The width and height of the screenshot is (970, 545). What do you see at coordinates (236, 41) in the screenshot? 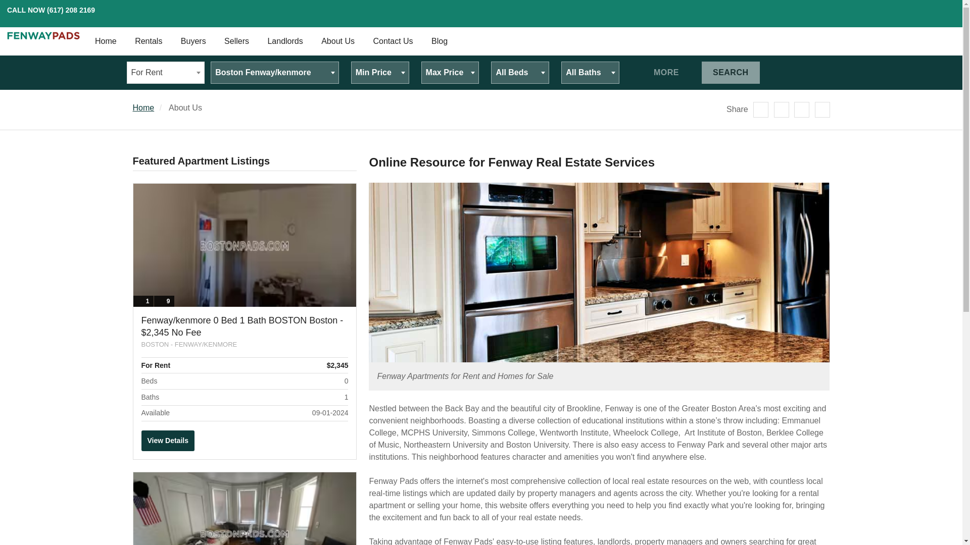
I see `Sellers` at bounding box center [236, 41].